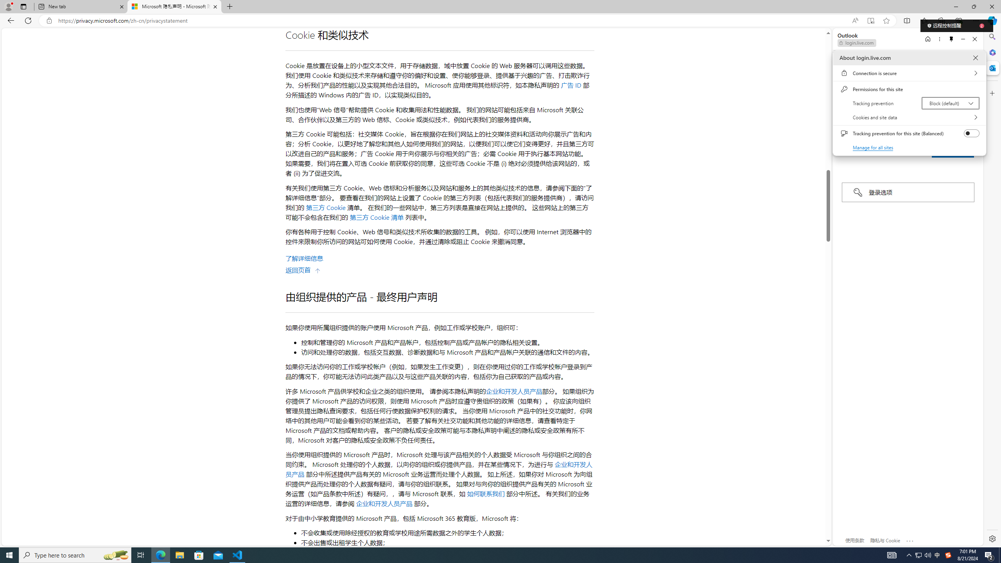 Image resolution: width=1001 pixels, height=563 pixels. I want to click on Visual Studio Code - 1 running window, so click(238, 555).